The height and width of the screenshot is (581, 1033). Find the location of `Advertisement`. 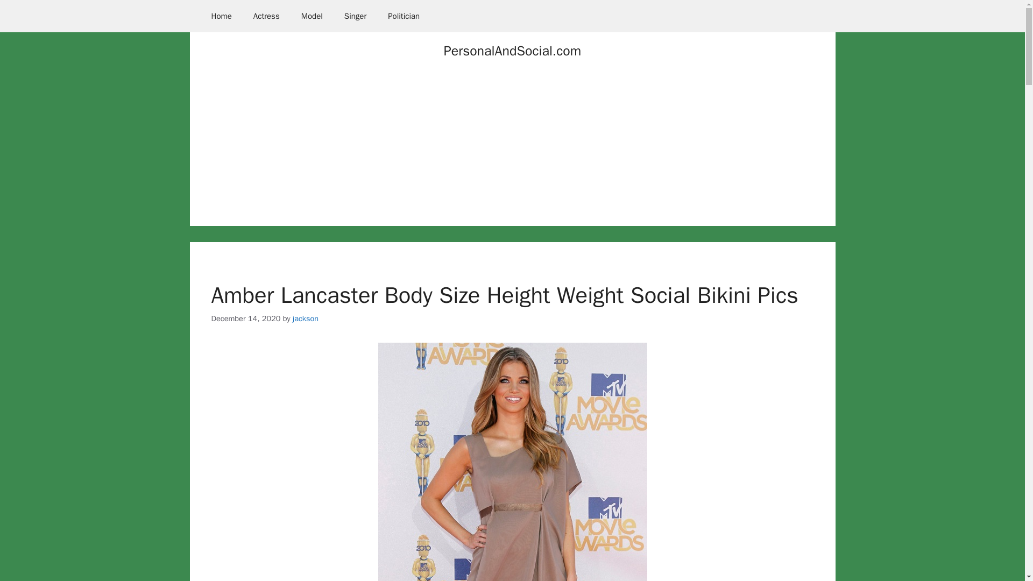

Advertisement is located at coordinates (512, 151).